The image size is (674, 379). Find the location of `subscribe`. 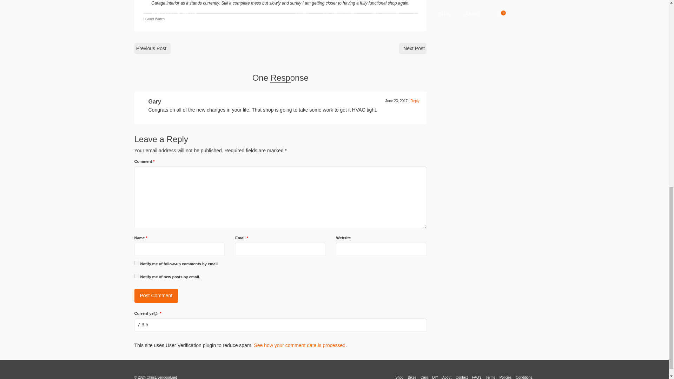

subscribe is located at coordinates (136, 263).